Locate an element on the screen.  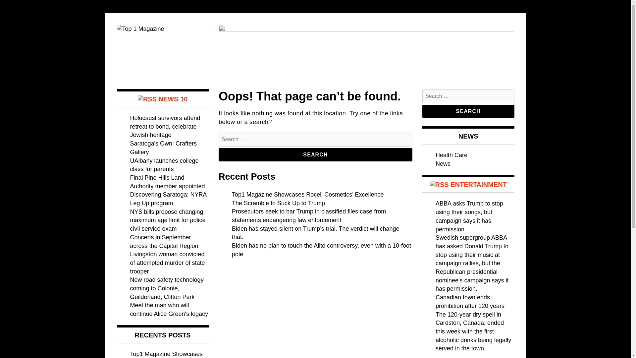
Health Care is located at coordinates (451, 155).